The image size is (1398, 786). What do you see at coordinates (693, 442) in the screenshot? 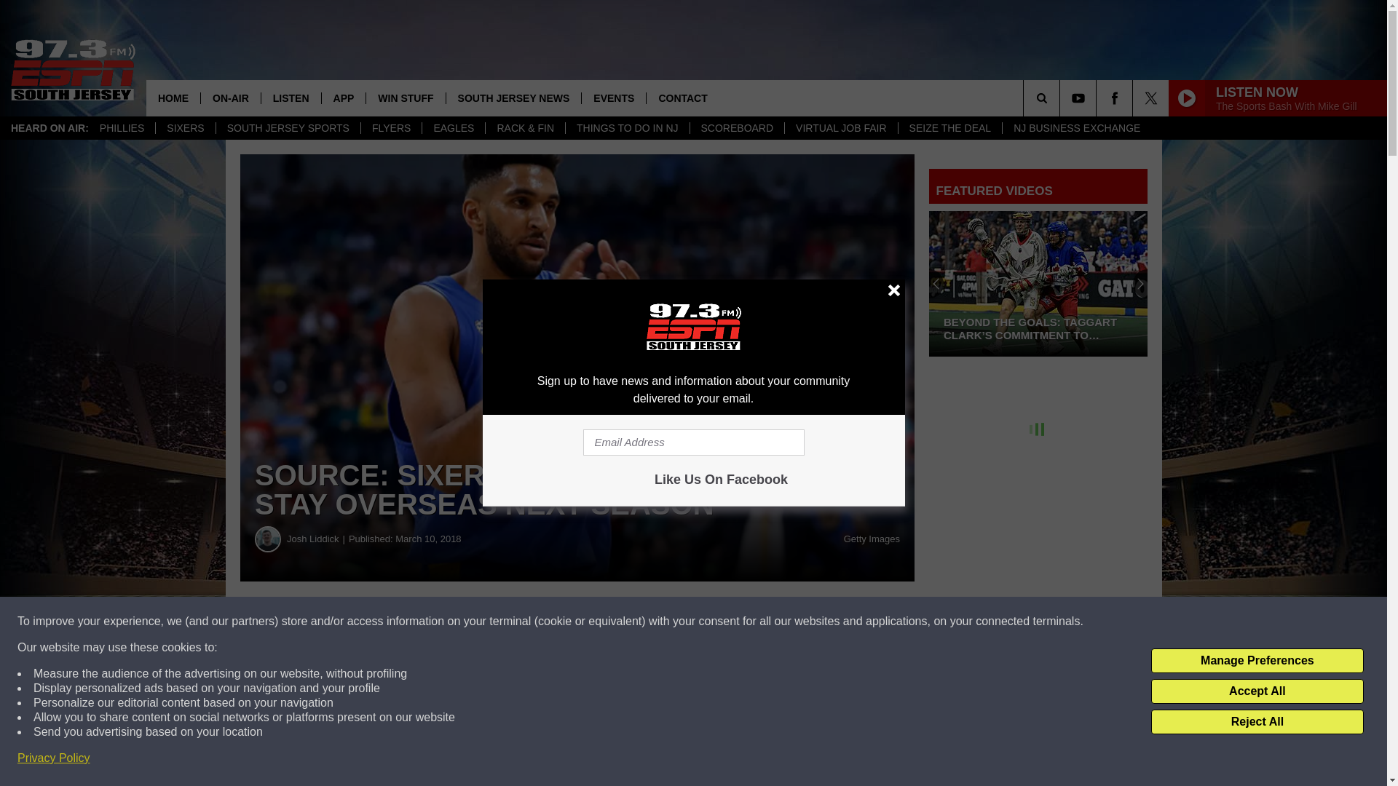
I see `Email Address` at bounding box center [693, 442].